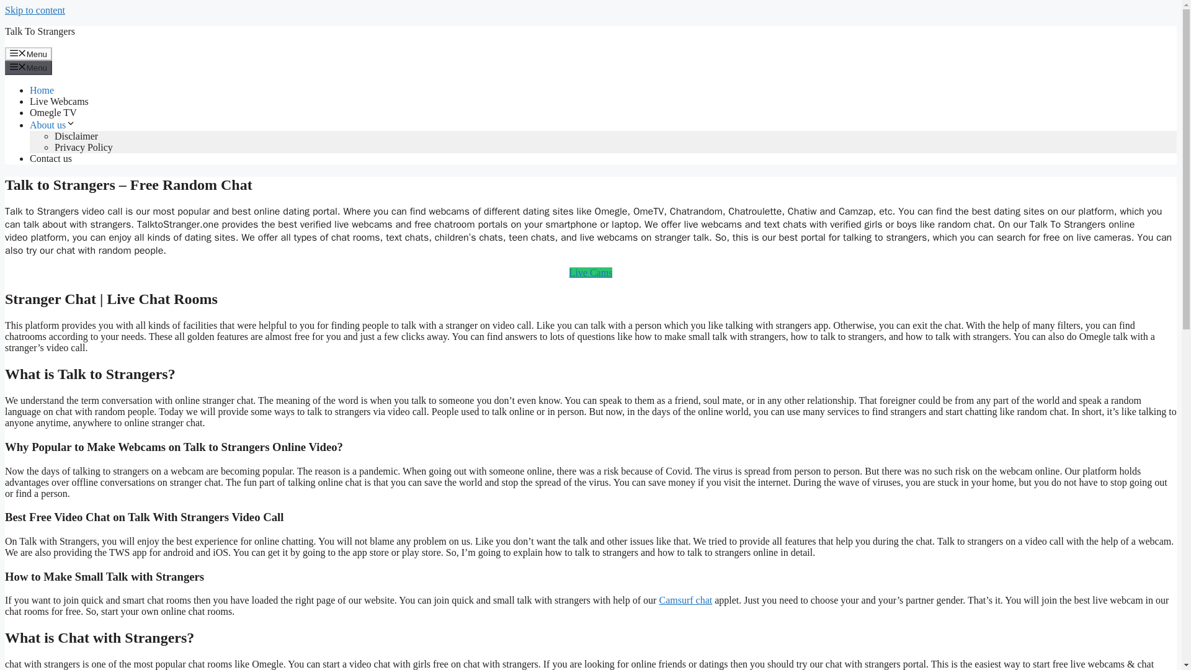 The width and height of the screenshot is (1191, 670). I want to click on Menu, so click(29, 53).